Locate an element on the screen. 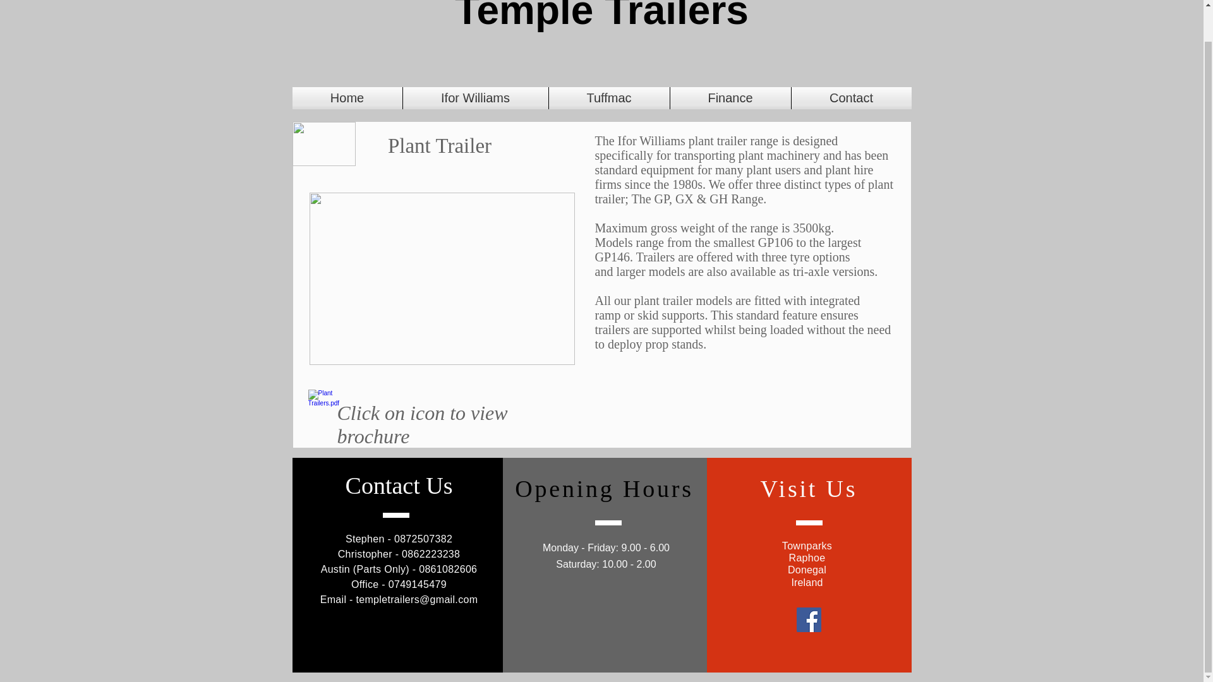 This screenshot has height=682, width=1213. Home is located at coordinates (346, 98).